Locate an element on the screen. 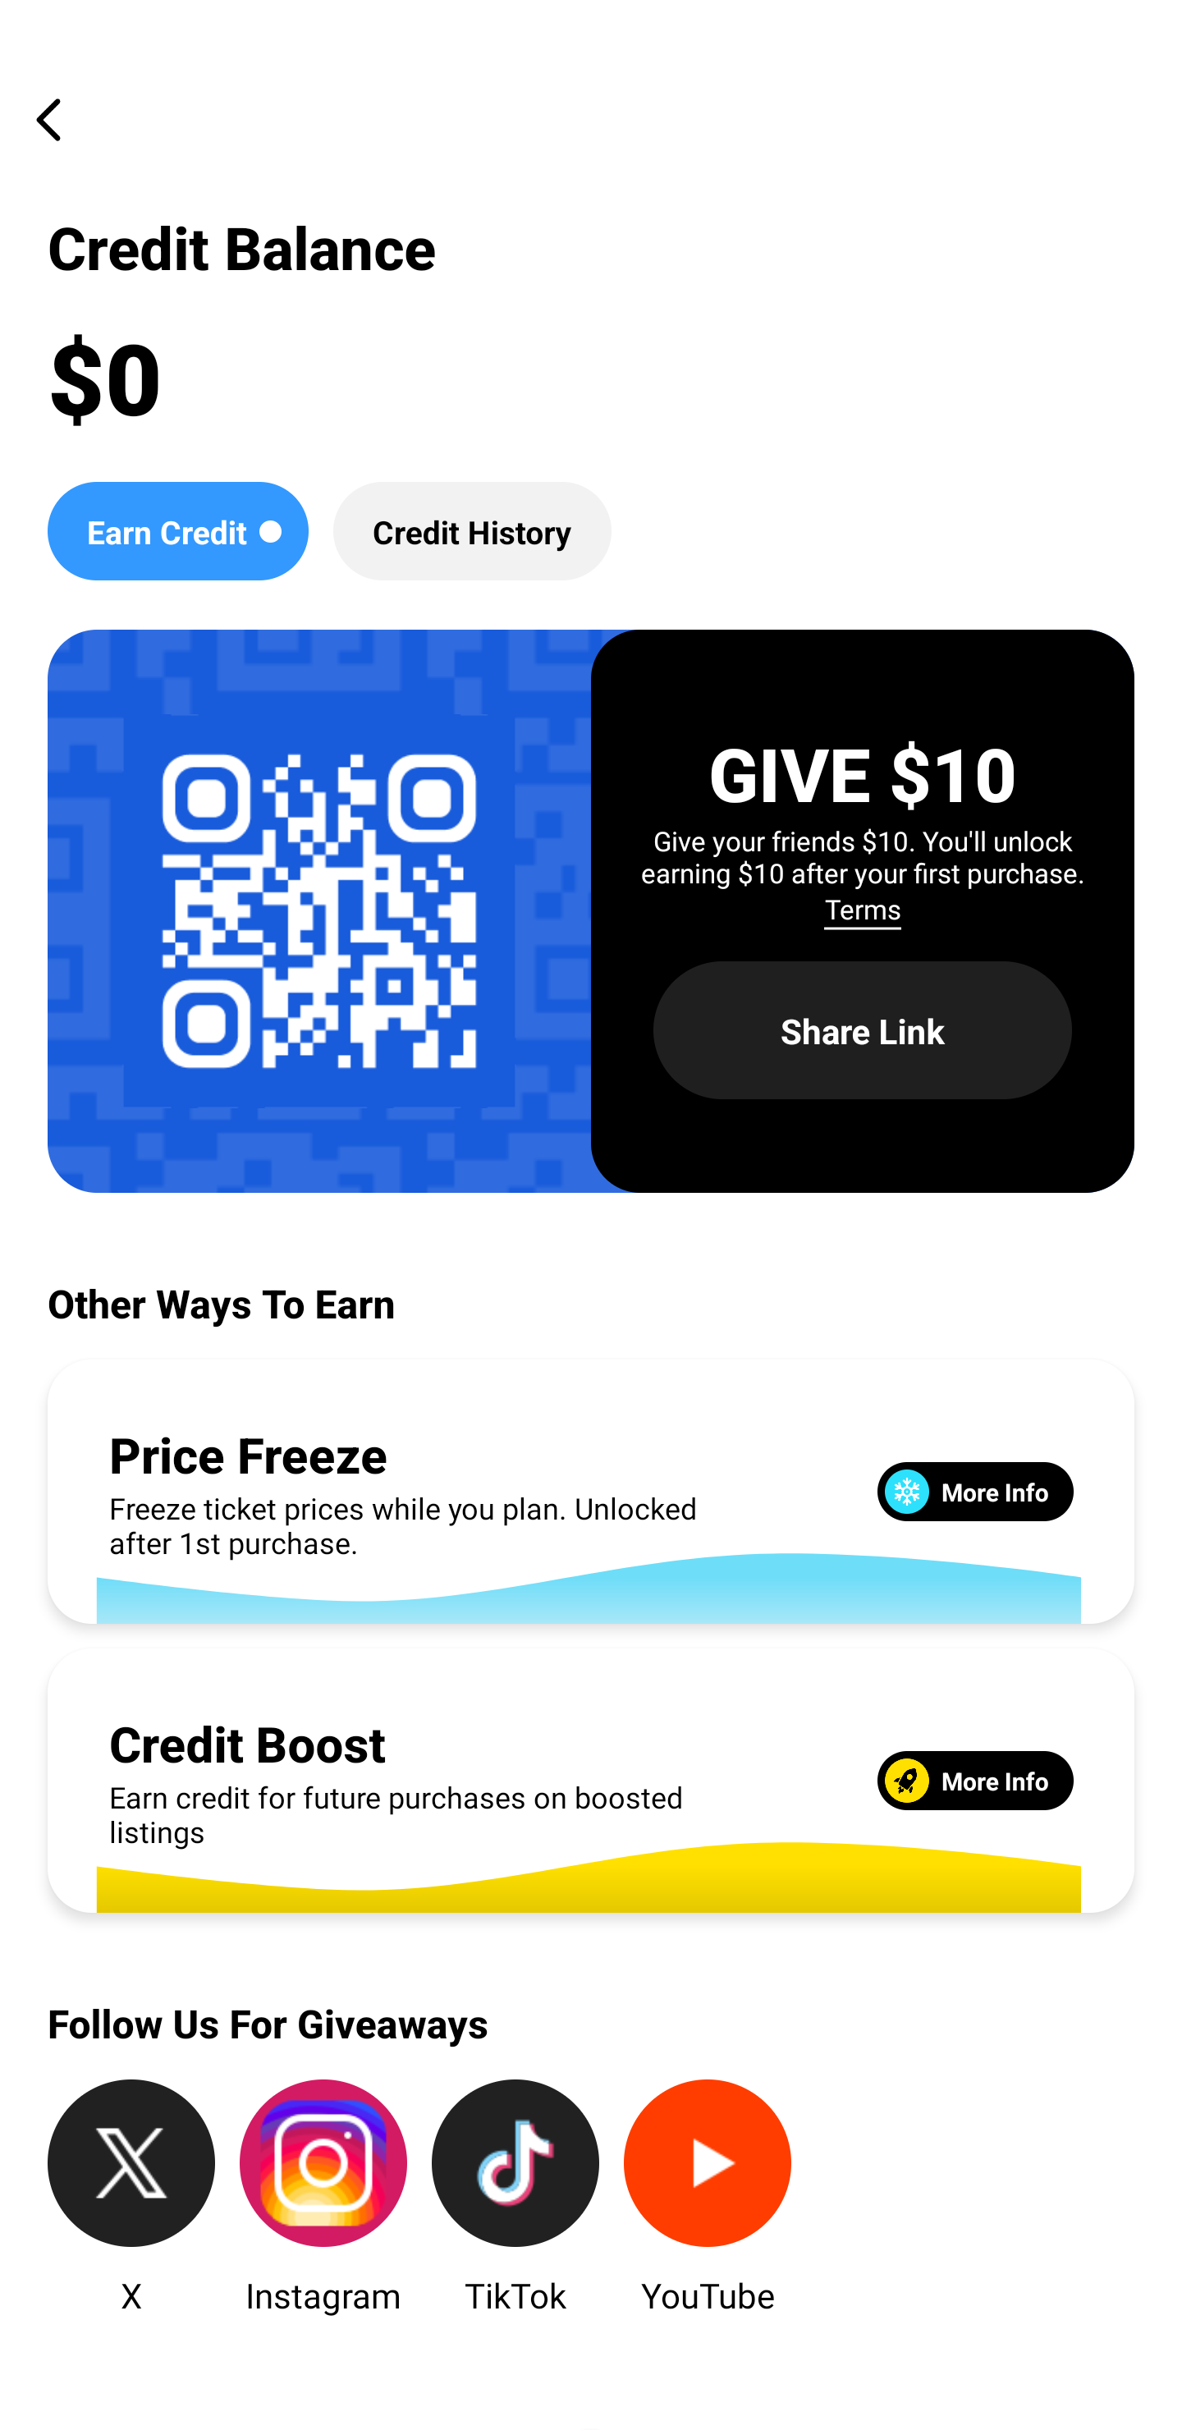 The image size is (1182, 2430). X is located at coordinates (131, 2198).